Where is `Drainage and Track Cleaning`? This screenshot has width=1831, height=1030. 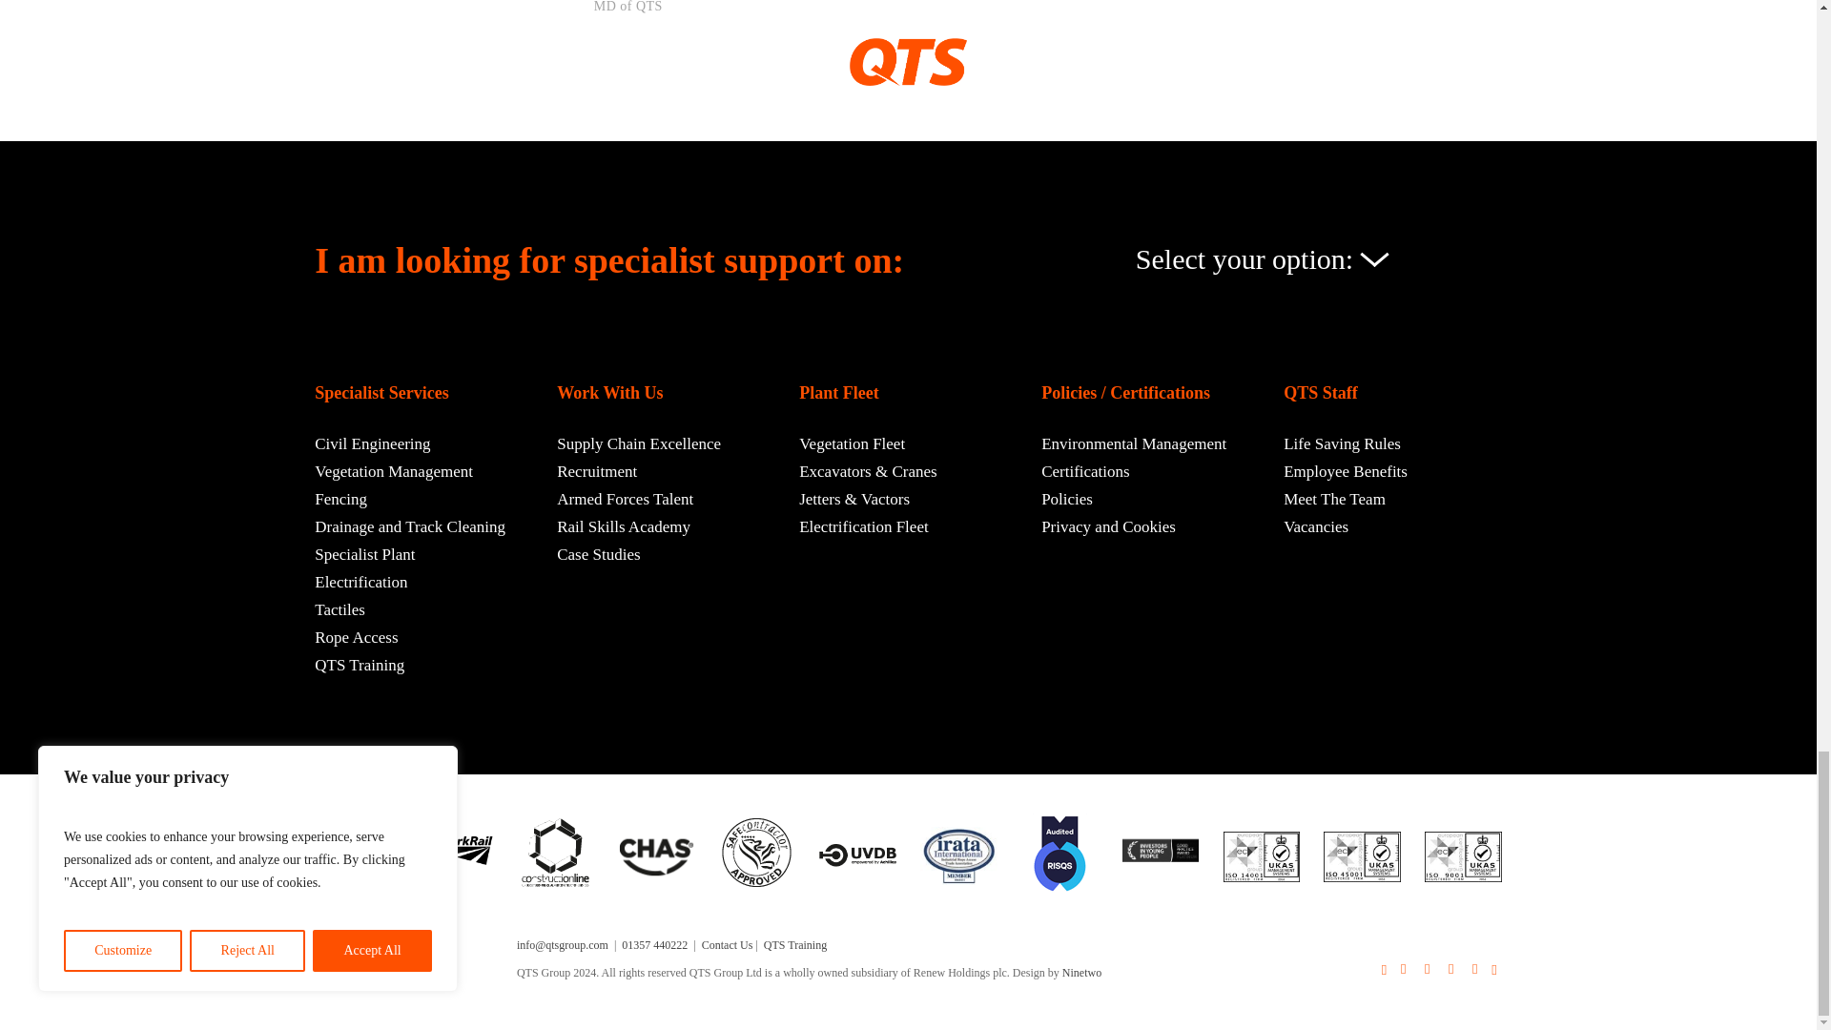 Drainage and Track Cleaning is located at coordinates (410, 526).